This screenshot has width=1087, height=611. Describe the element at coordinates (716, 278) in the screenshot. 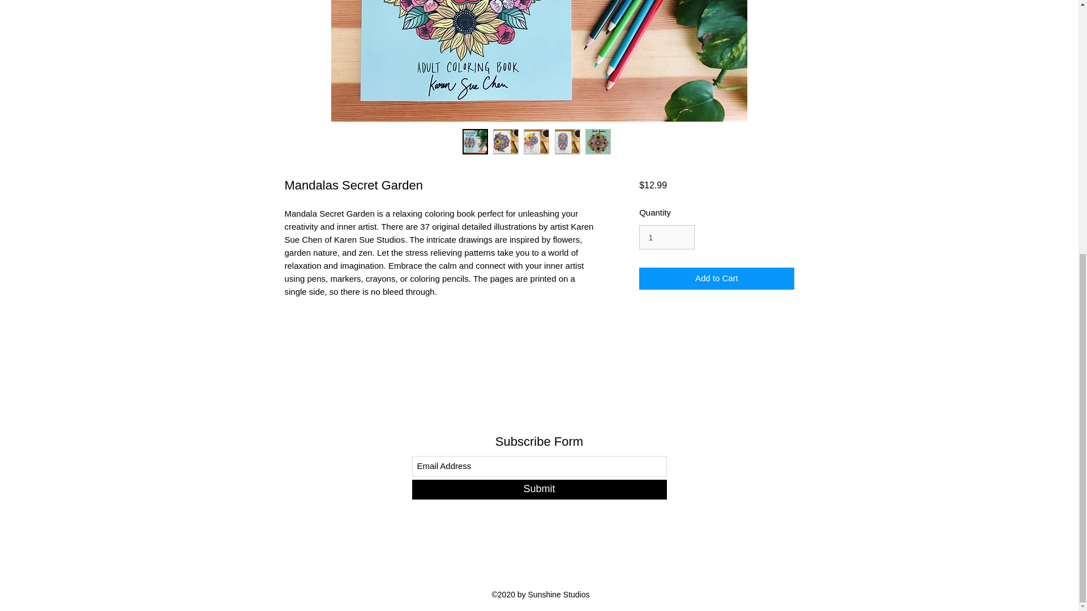

I see `Add to Cart` at that location.